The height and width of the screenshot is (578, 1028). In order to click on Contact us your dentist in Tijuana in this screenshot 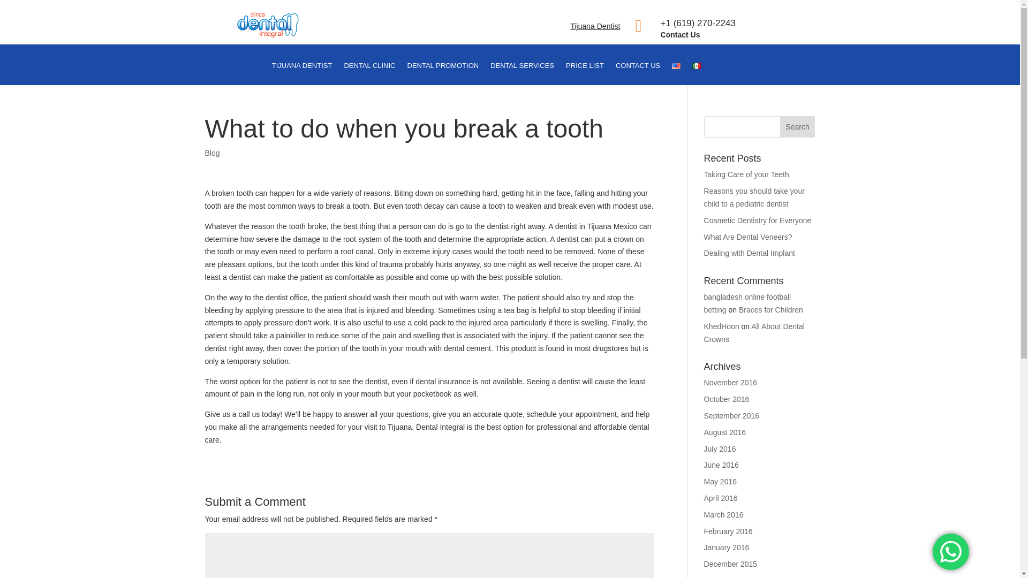, I will do `click(638, 73)`.